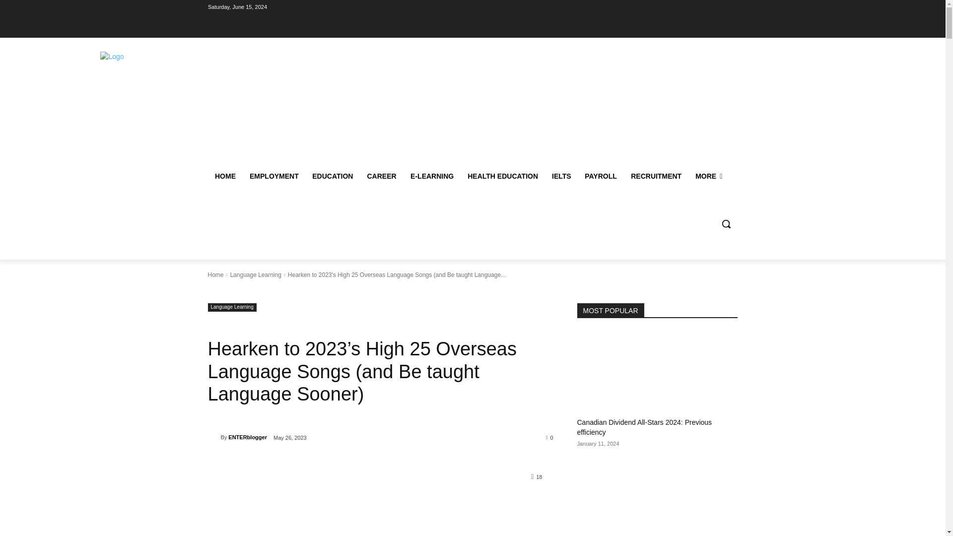 The height and width of the screenshot is (536, 953). What do you see at coordinates (273, 176) in the screenshot?
I see `EMPLOYMENT` at bounding box center [273, 176].